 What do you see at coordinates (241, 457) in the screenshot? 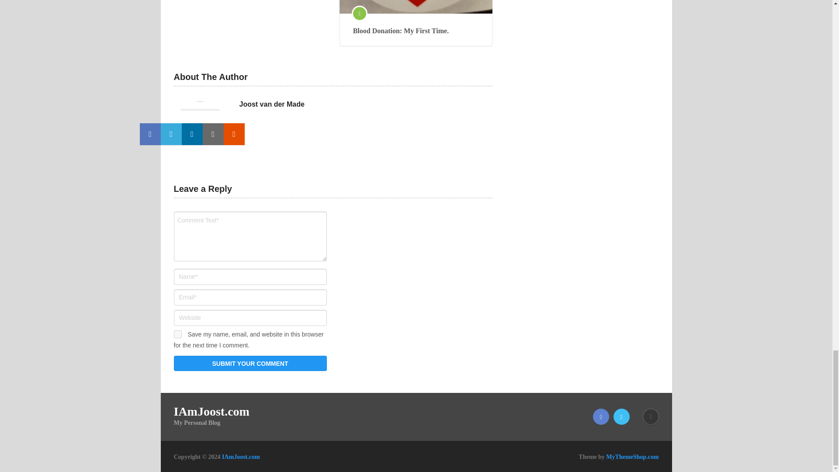
I see ` My Personal Blog` at bounding box center [241, 457].